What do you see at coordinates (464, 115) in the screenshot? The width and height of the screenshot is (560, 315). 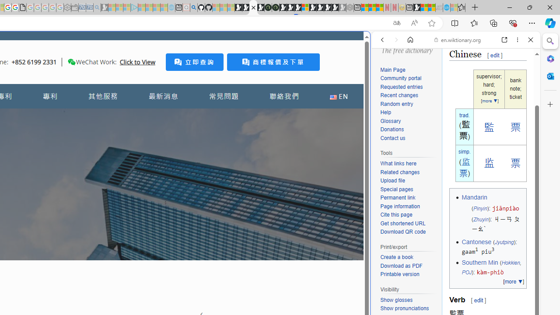 I see `trad.` at bounding box center [464, 115].